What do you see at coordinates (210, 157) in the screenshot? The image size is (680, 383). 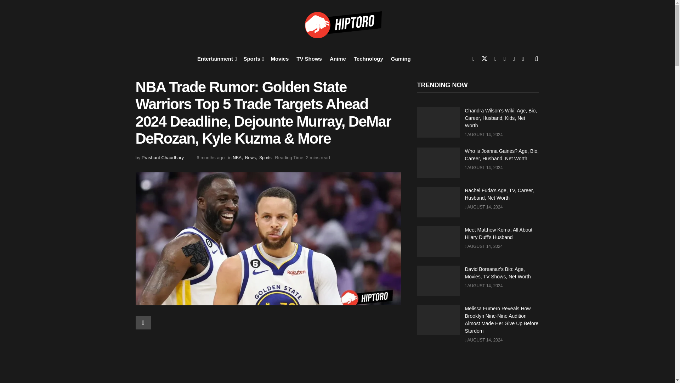 I see `6 months ago` at bounding box center [210, 157].